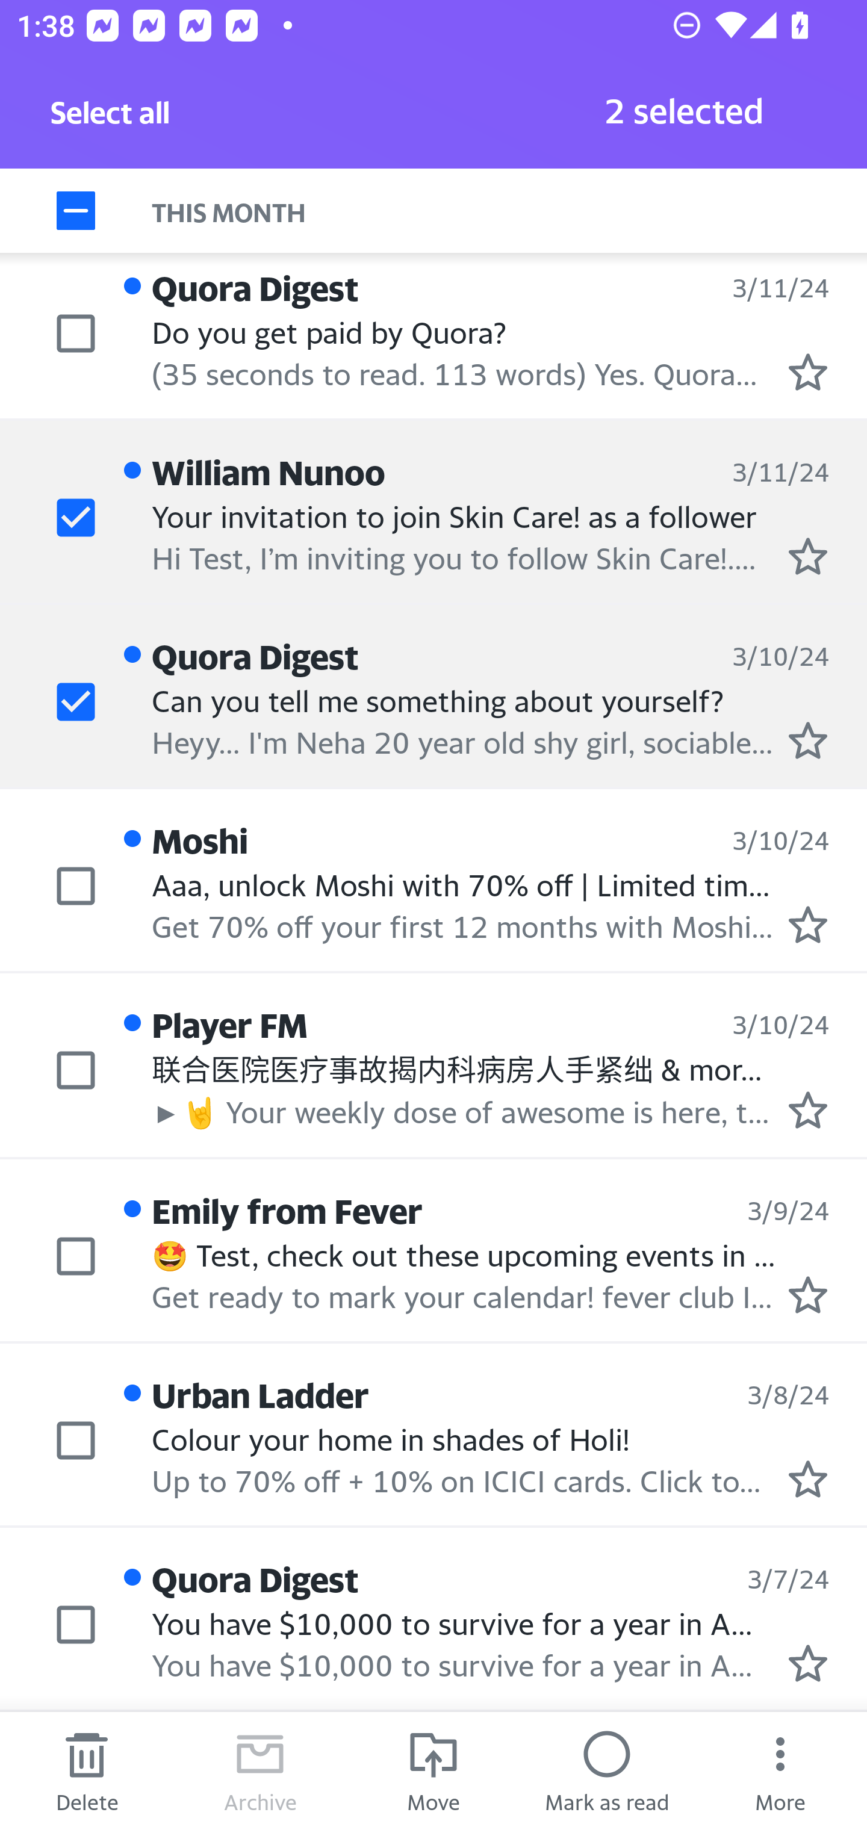  I want to click on Mark as starred., so click(808, 740).